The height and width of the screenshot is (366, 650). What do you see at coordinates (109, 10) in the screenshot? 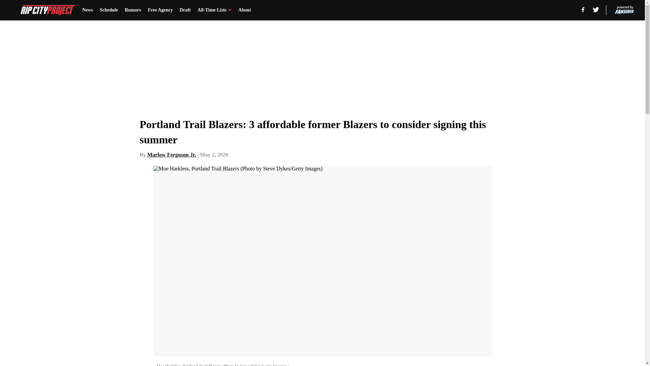
I see `Schedule` at bounding box center [109, 10].